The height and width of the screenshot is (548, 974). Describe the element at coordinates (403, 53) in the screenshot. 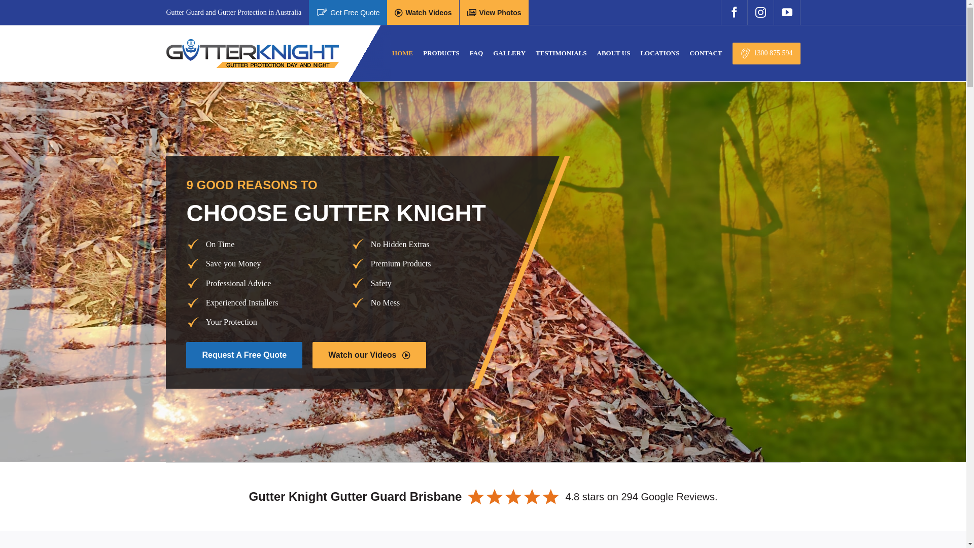

I see `HOME` at that location.